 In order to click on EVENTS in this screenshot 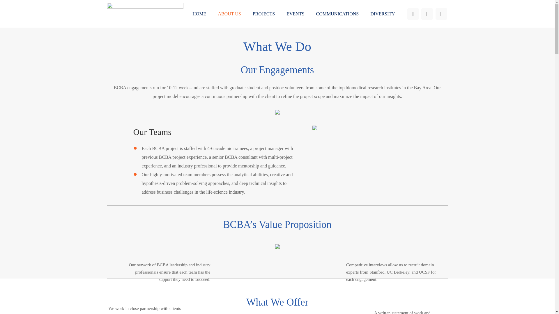, I will do `click(295, 13)`.